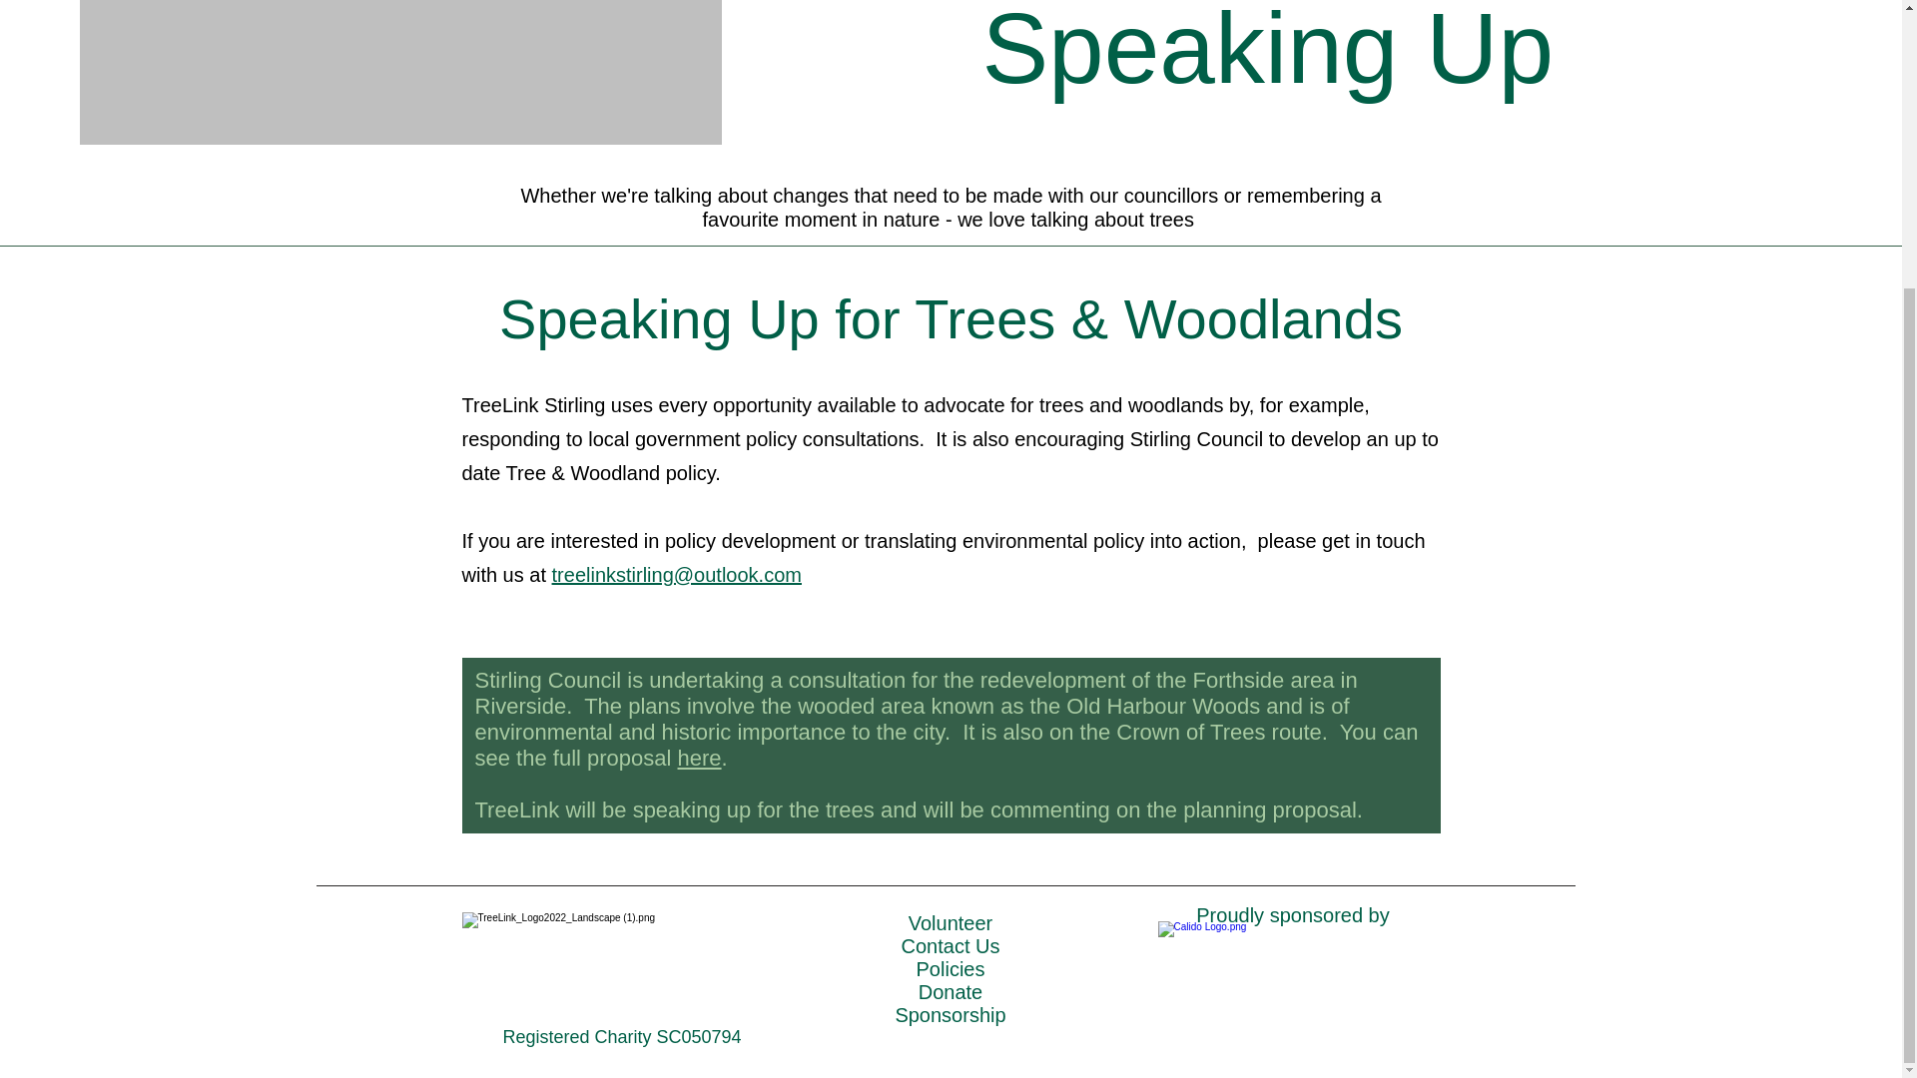  I want to click on Policies, so click(951, 968).